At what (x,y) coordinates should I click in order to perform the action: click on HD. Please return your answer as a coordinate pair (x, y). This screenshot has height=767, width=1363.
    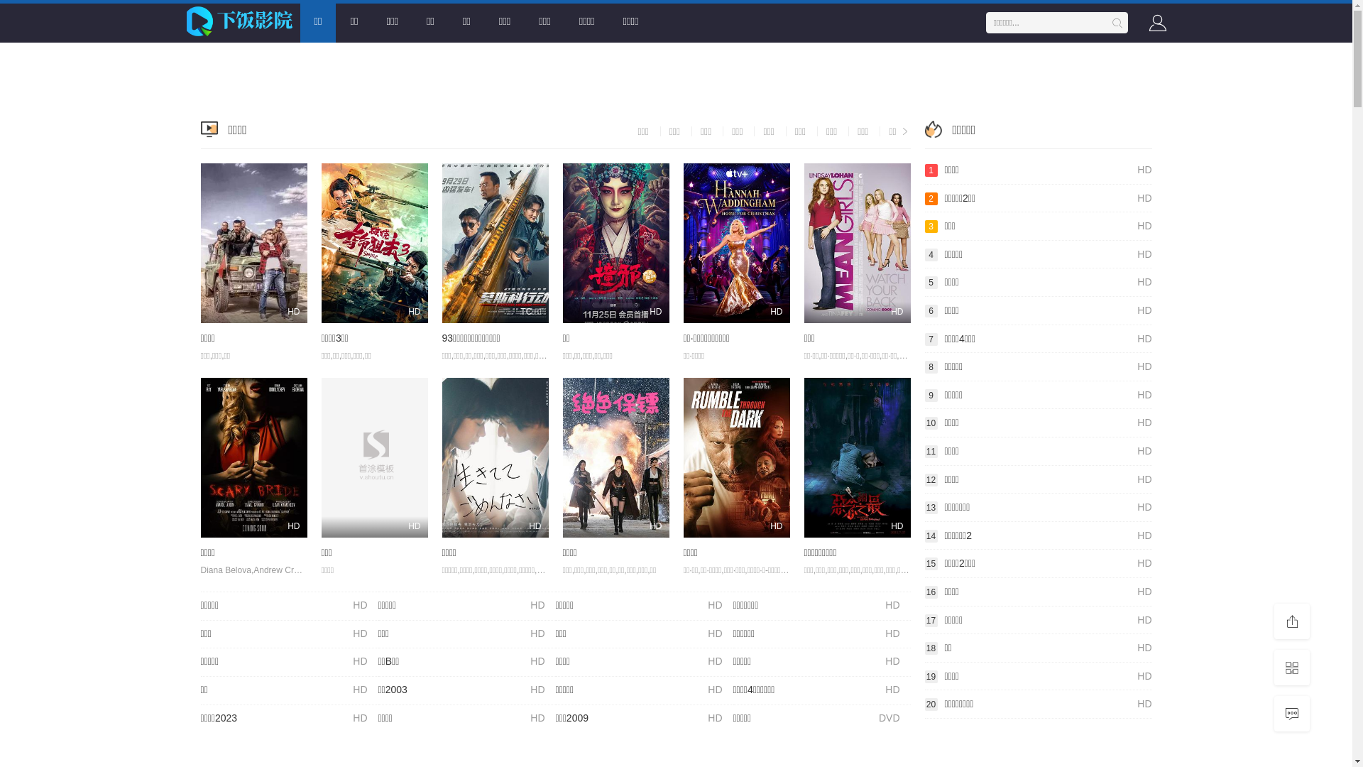
    Looking at the image, I should click on (374, 243).